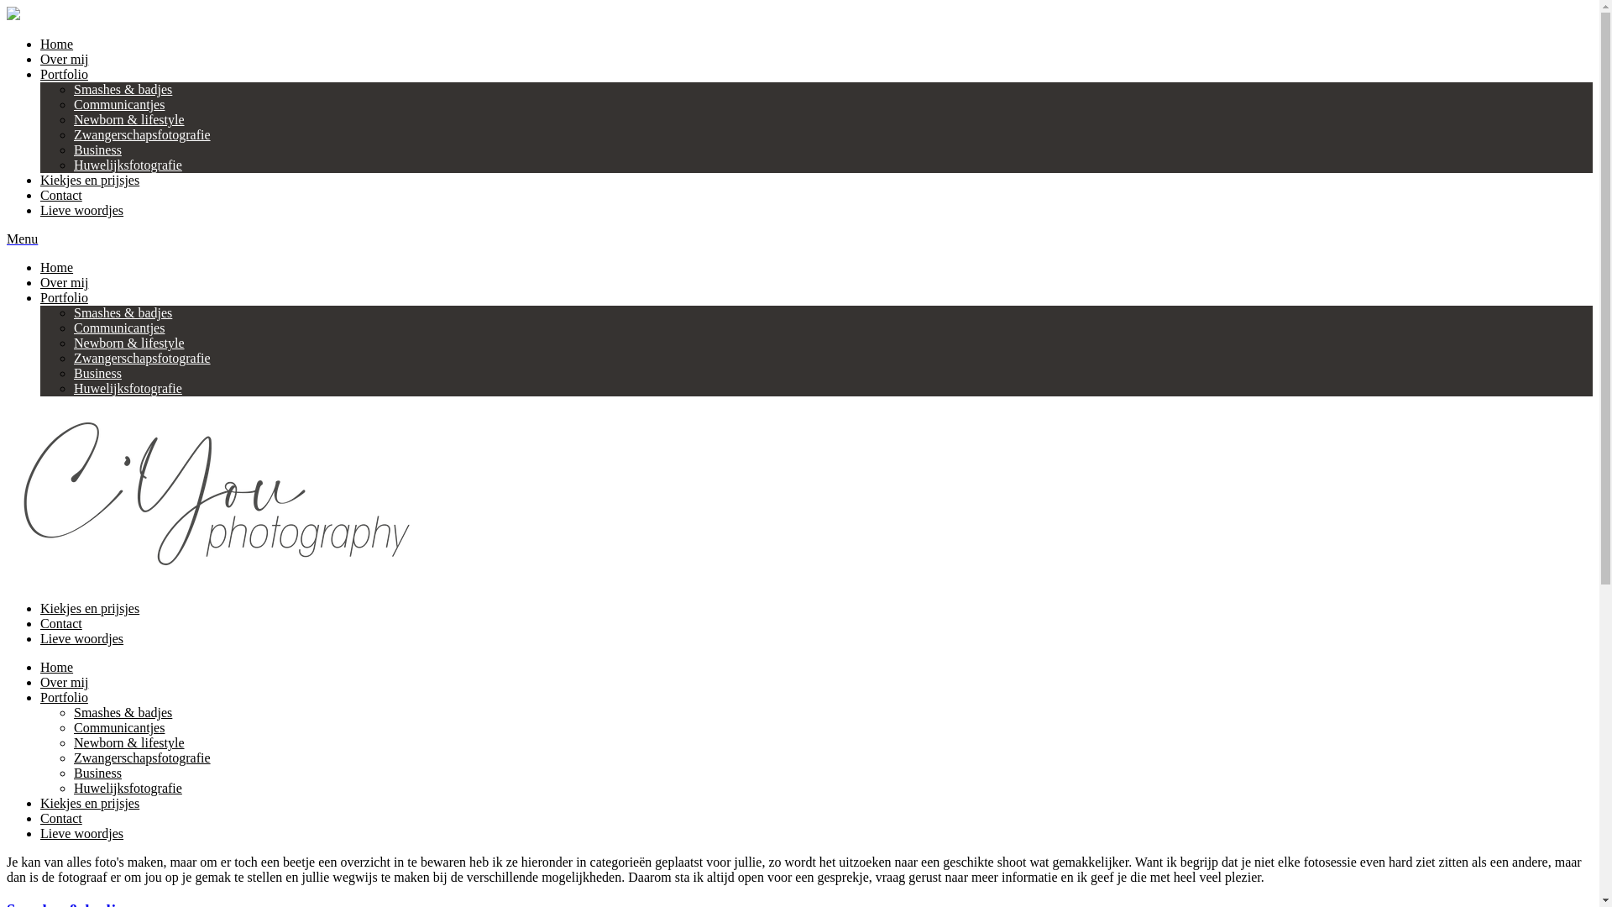 The height and width of the screenshot is (907, 1612). What do you see at coordinates (123, 312) in the screenshot?
I see `Smashes & badjes` at bounding box center [123, 312].